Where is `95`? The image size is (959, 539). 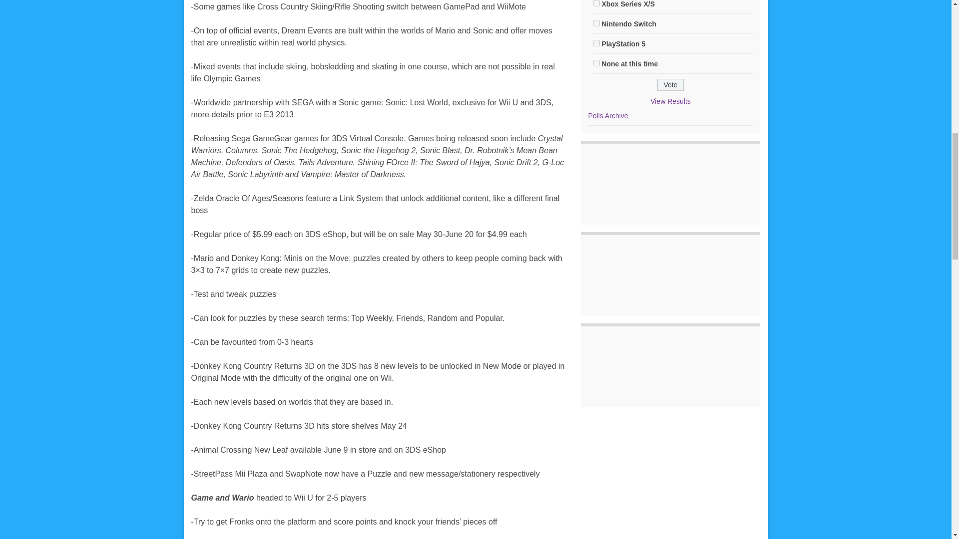
95 is located at coordinates (596, 3).